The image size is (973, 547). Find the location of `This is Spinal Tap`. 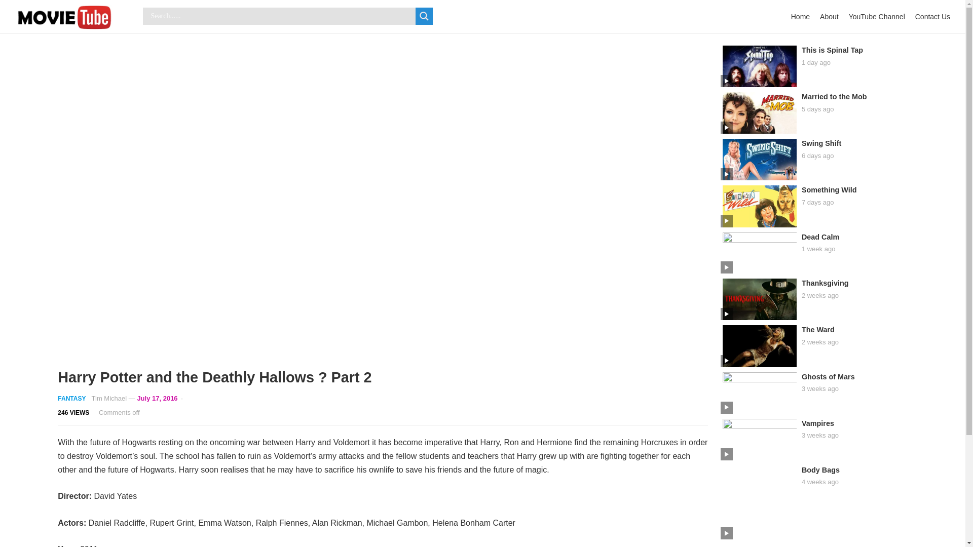

This is Spinal Tap is located at coordinates (832, 50).